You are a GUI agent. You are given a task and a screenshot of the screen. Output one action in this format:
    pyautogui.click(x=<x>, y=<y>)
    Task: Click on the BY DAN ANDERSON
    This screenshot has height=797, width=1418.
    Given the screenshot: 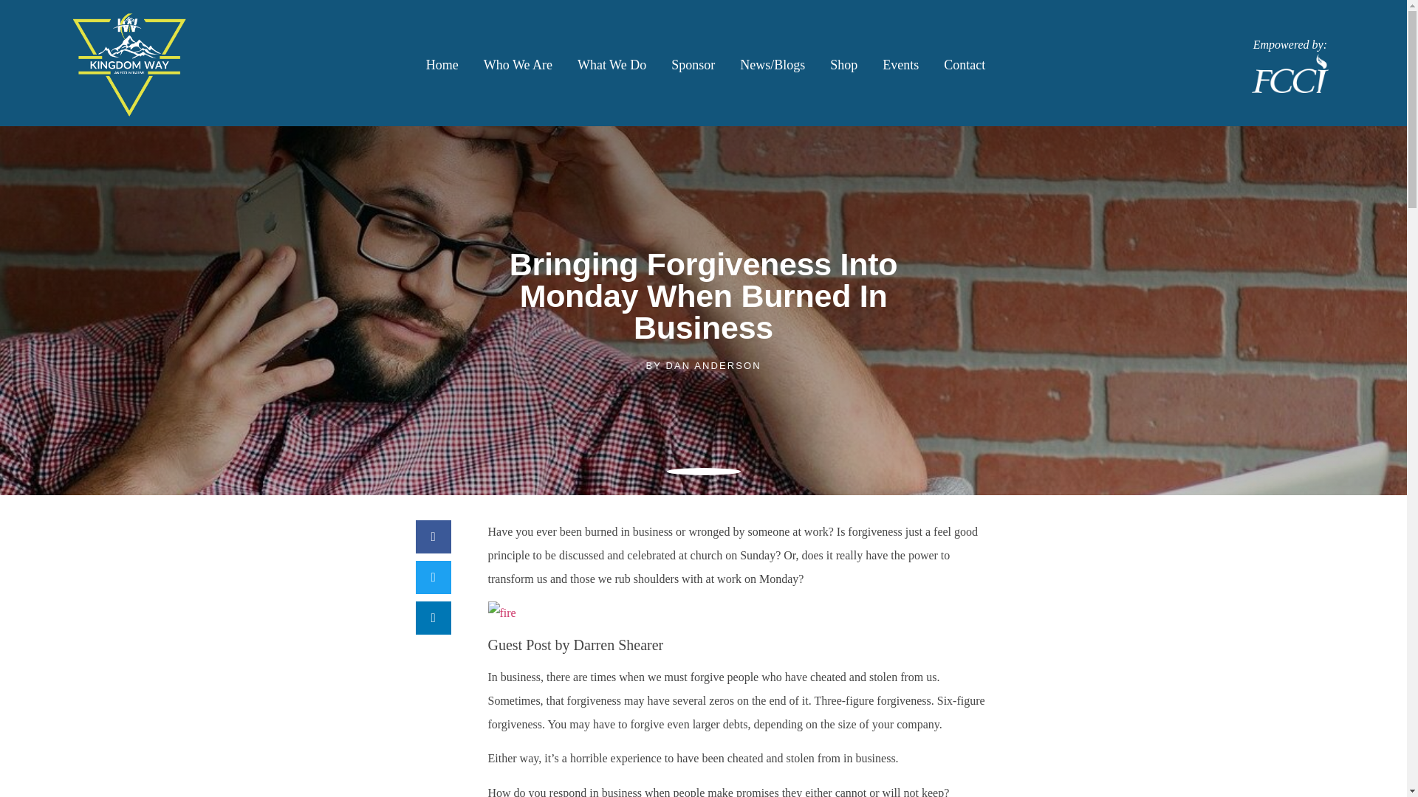 What is the action you would take?
    pyautogui.click(x=702, y=366)
    